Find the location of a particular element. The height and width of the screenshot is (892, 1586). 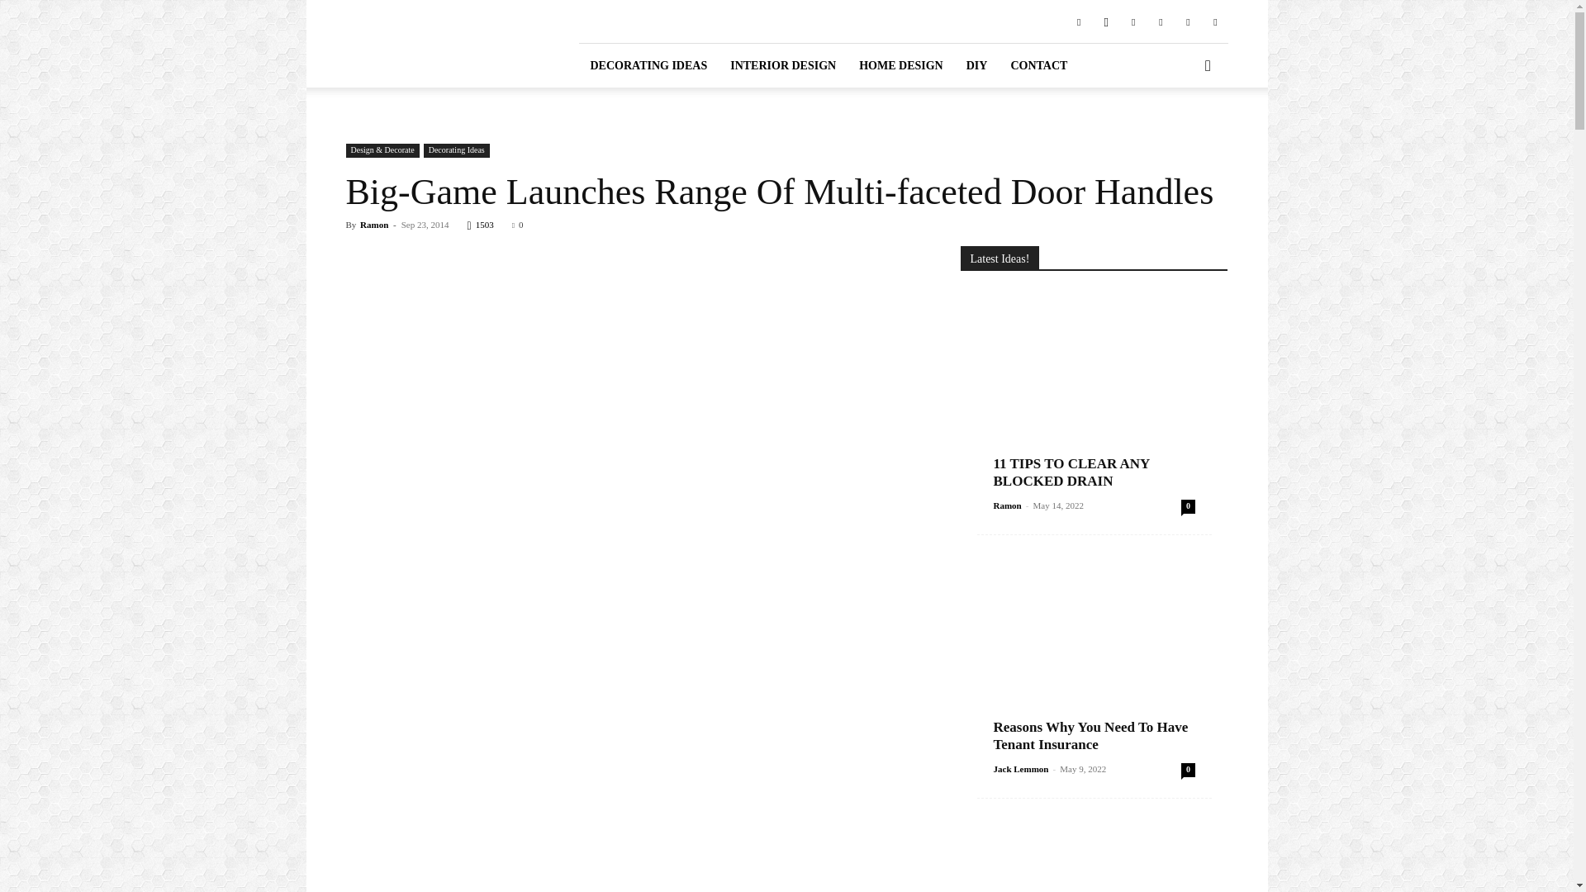

Facebook is located at coordinates (1078, 21).